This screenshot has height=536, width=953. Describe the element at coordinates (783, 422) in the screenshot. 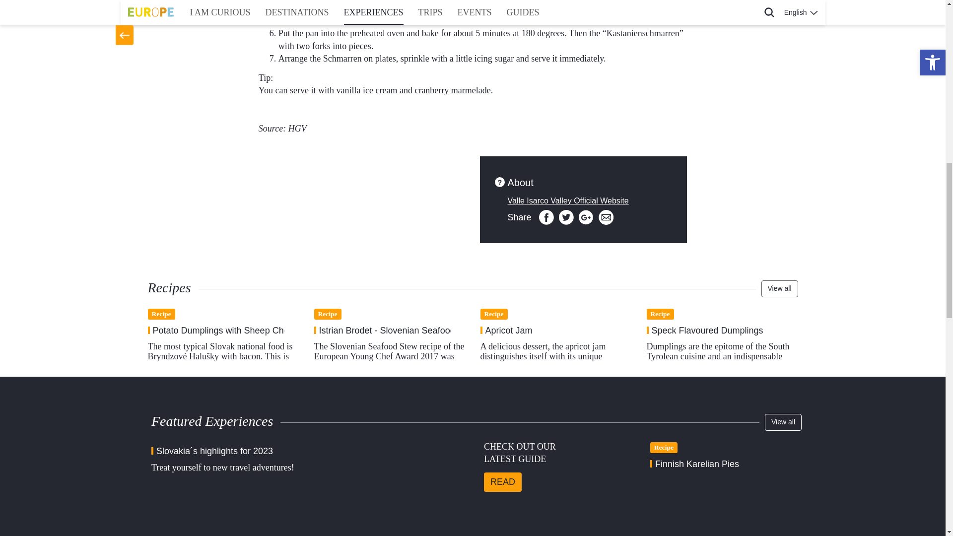

I see `view all` at that location.